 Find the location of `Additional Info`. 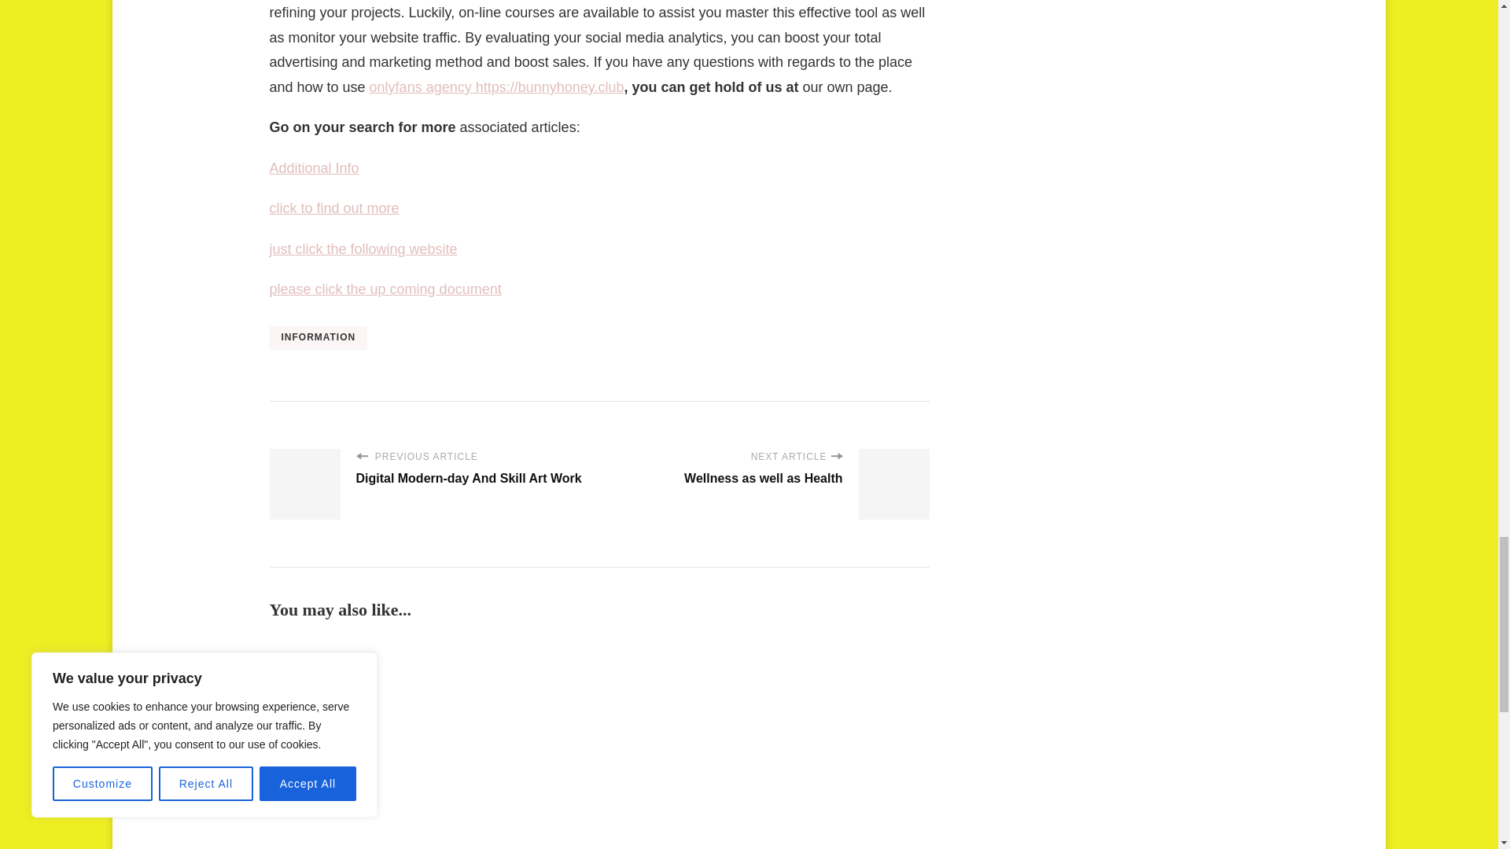

Additional Info is located at coordinates (313, 168).